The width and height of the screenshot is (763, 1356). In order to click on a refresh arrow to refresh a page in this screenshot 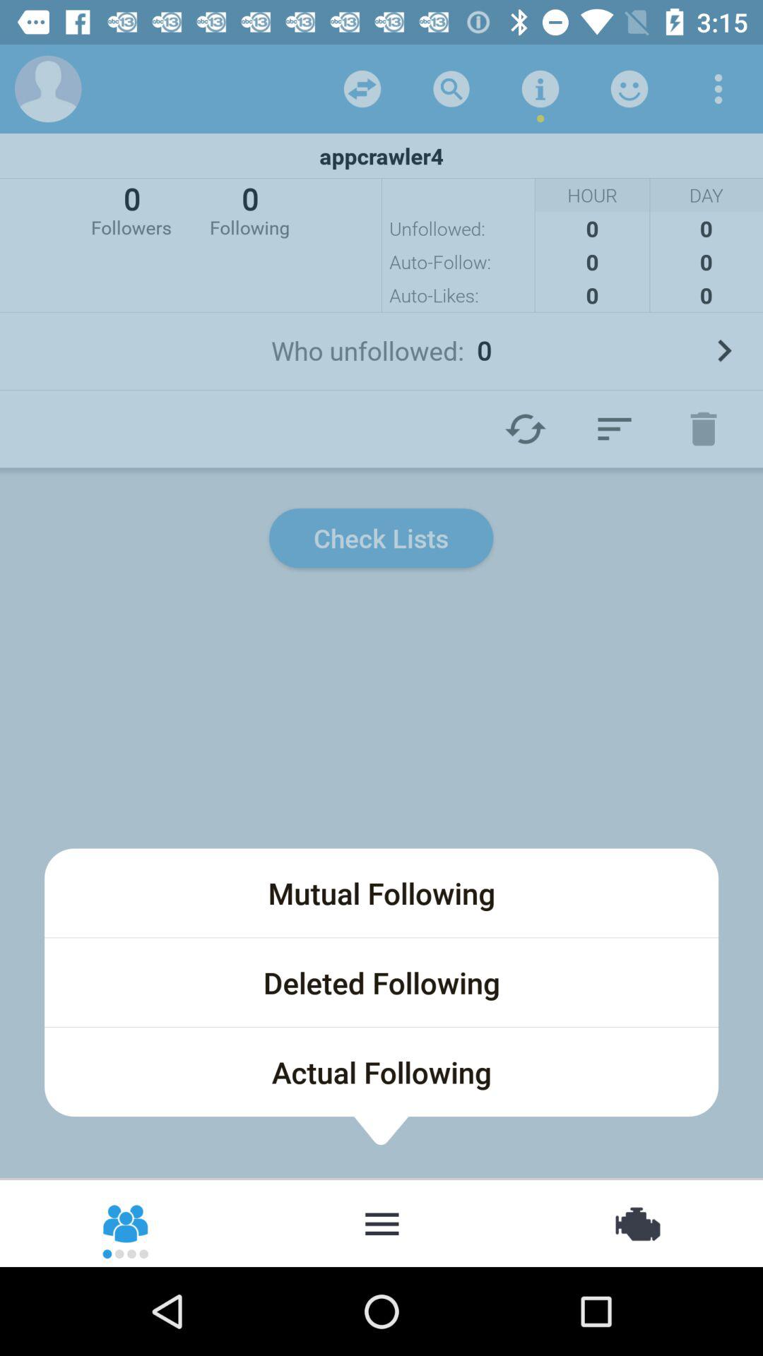, I will do `click(526, 429)`.